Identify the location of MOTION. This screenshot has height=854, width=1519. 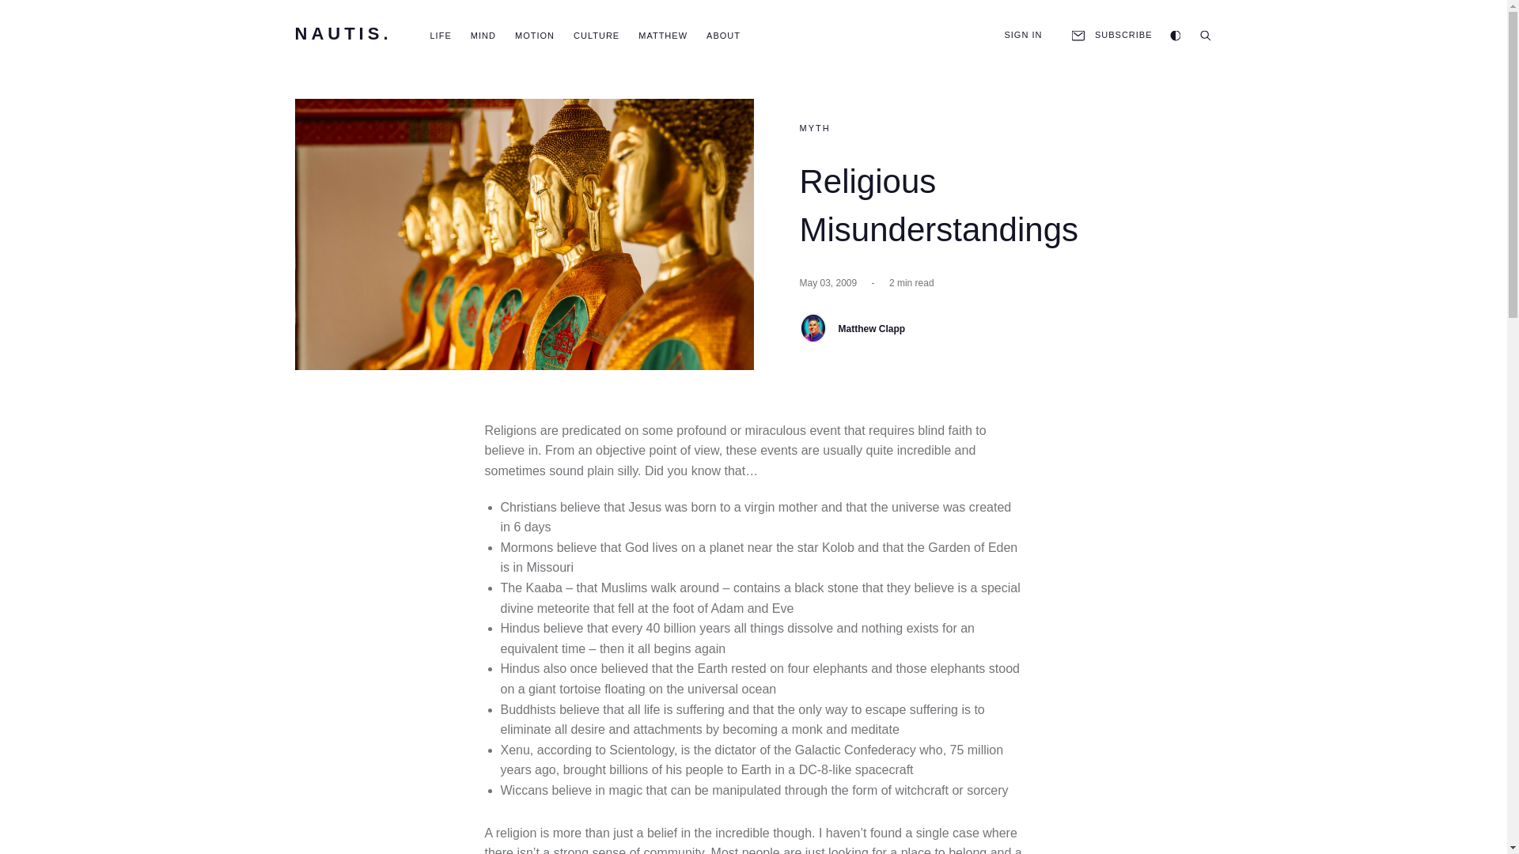
(534, 35).